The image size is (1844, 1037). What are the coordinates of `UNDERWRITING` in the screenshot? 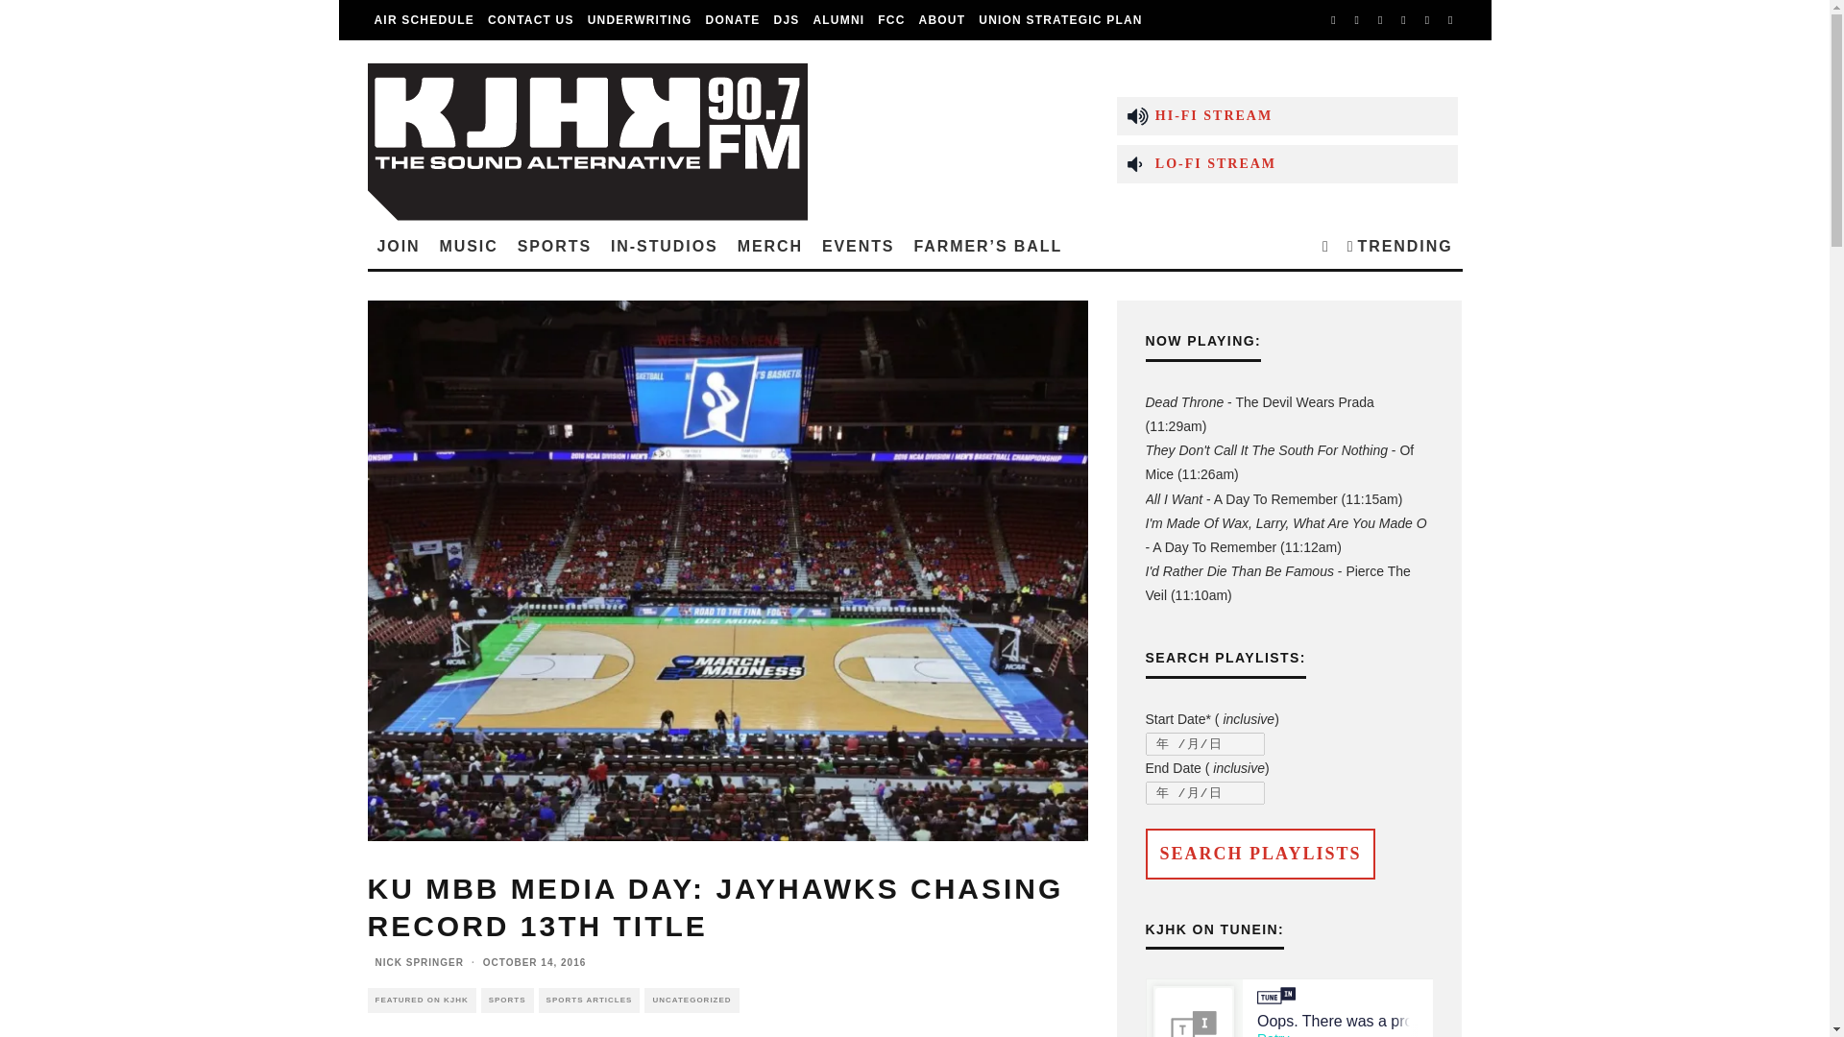 It's located at (640, 20).